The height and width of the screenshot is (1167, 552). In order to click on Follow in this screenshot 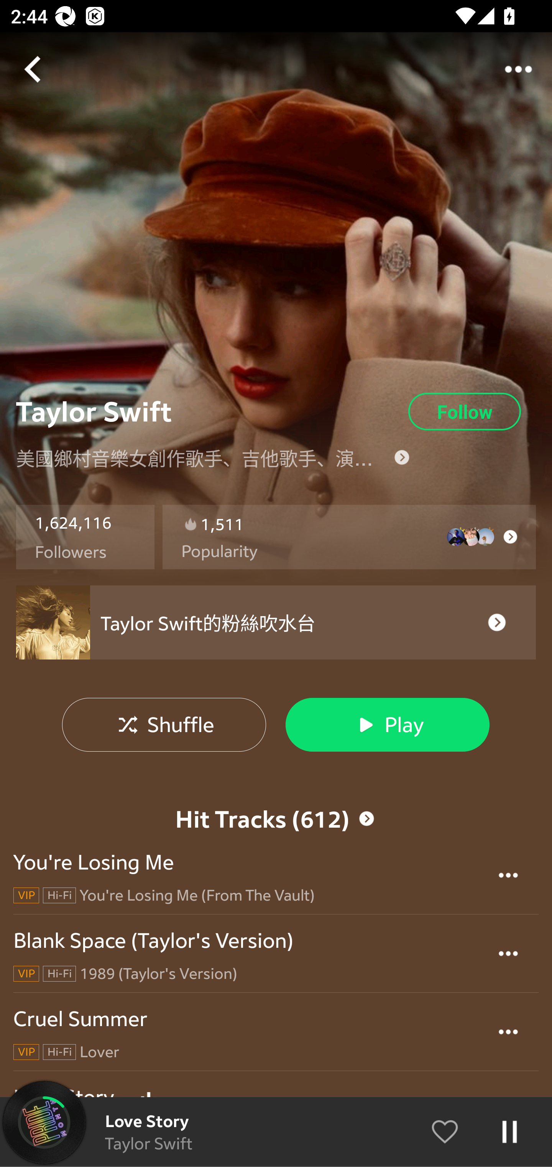, I will do `click(465, 412)`.